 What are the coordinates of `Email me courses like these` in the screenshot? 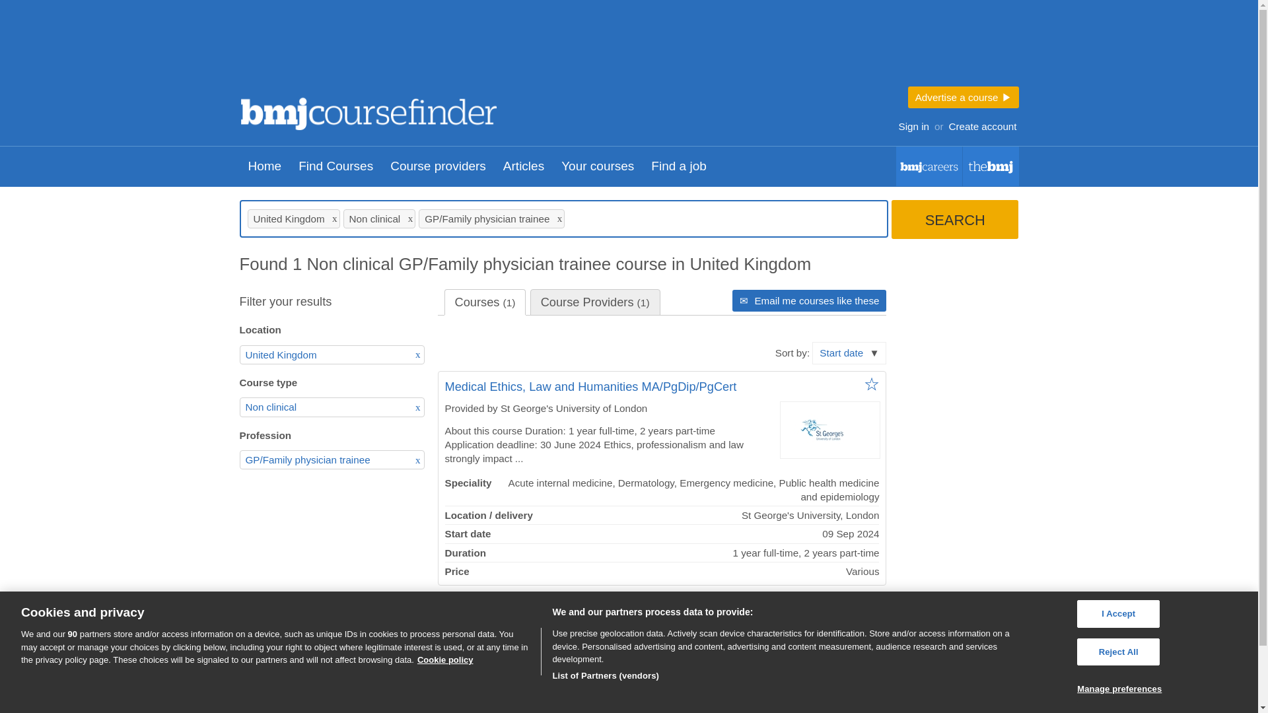 It's located at (810, 300).